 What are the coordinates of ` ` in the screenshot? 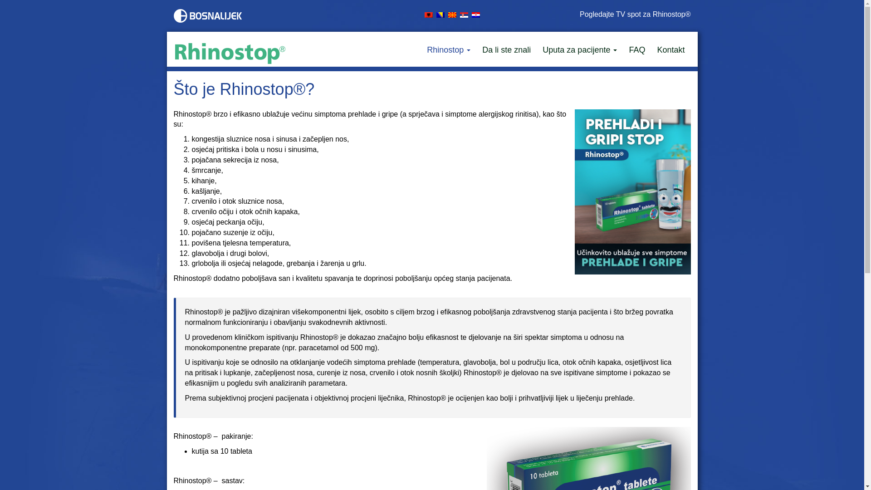 It's located at (452, 15).